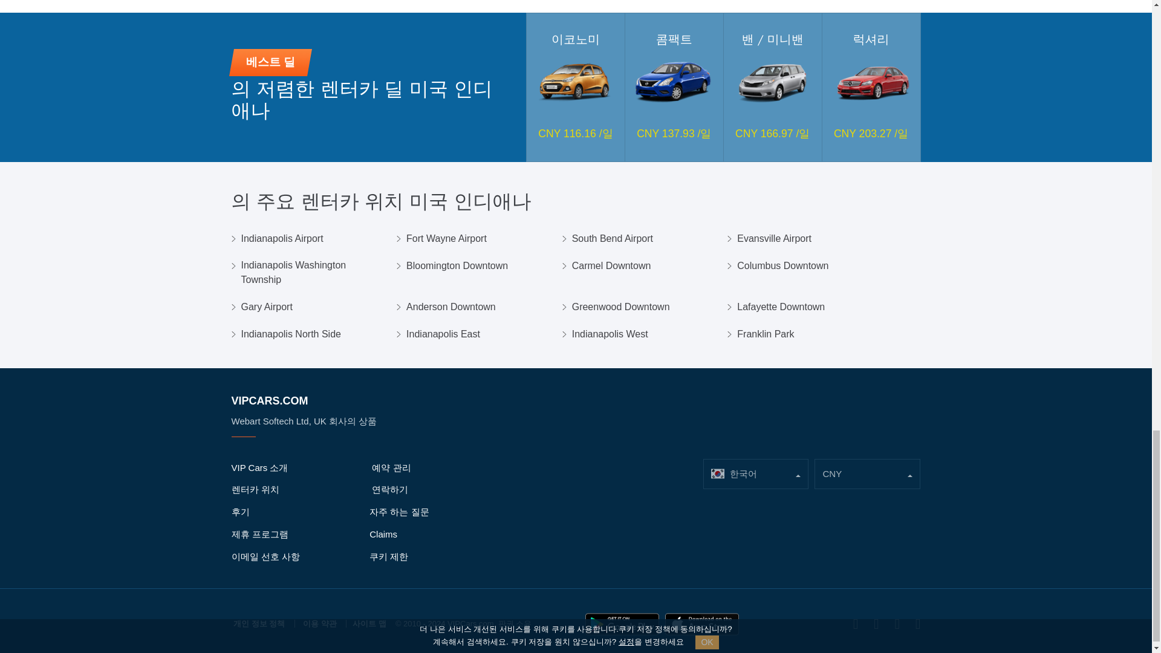 Image resolution: width=1161 pixels, height=653 pixels. I want to click on Fort Wayne Airport, so click(446, 239).